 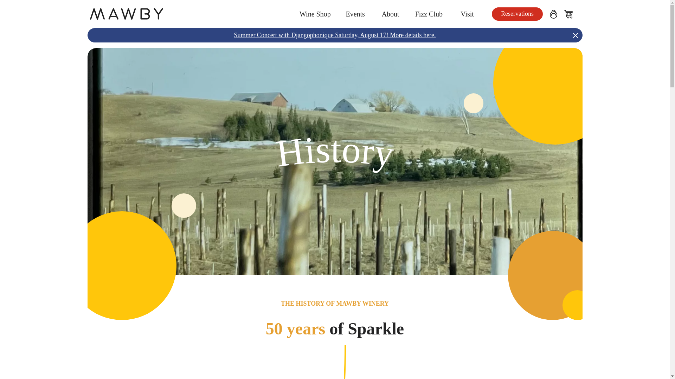 What do you see at coordinates (315, 14) in the screenshot?
I see `Wine Shop` at bounding box center [315, 14].